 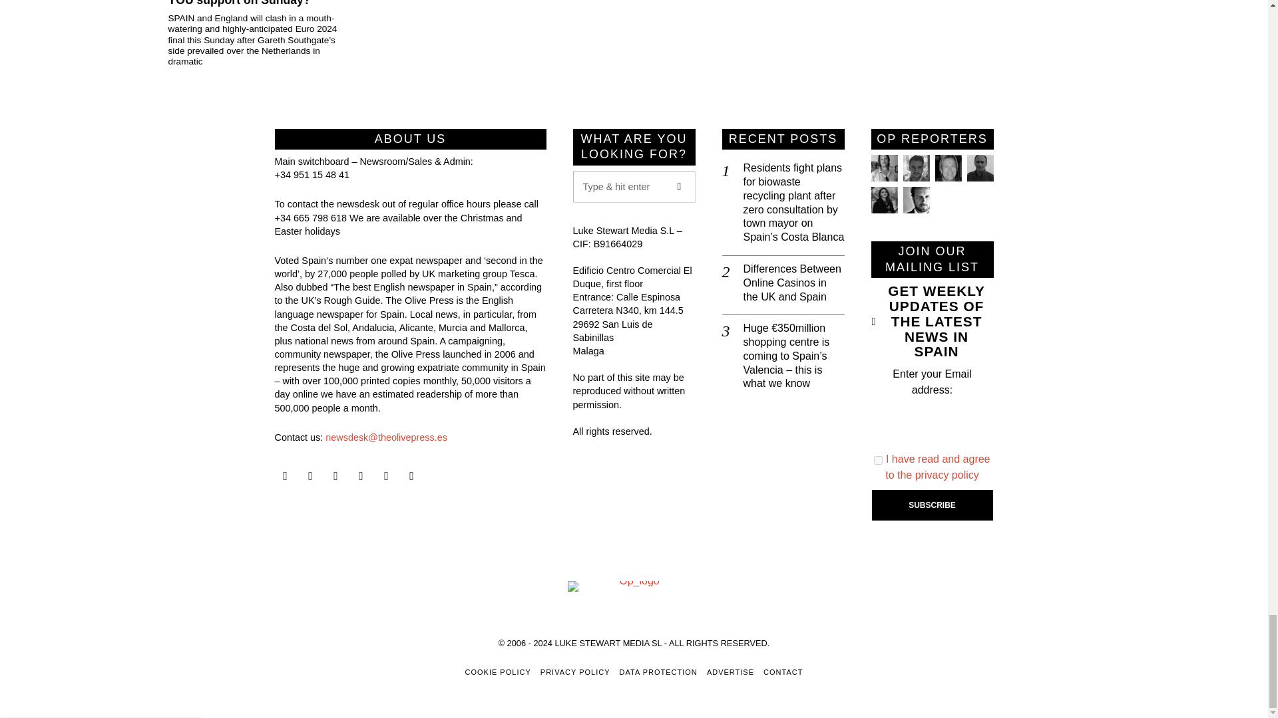 I want to click on SUBSCRIBE, so click(x=932, y=505).